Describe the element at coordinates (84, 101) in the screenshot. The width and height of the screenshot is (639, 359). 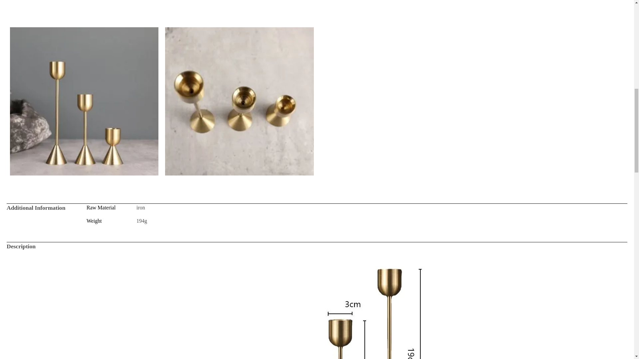
I see `holder-2307-2` at that location.